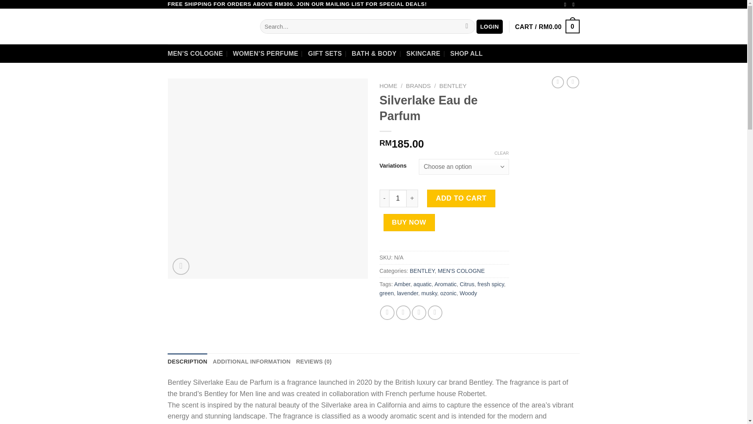 The image size is (753, 424). I want to click on fresh spicy, so click(490, 284).